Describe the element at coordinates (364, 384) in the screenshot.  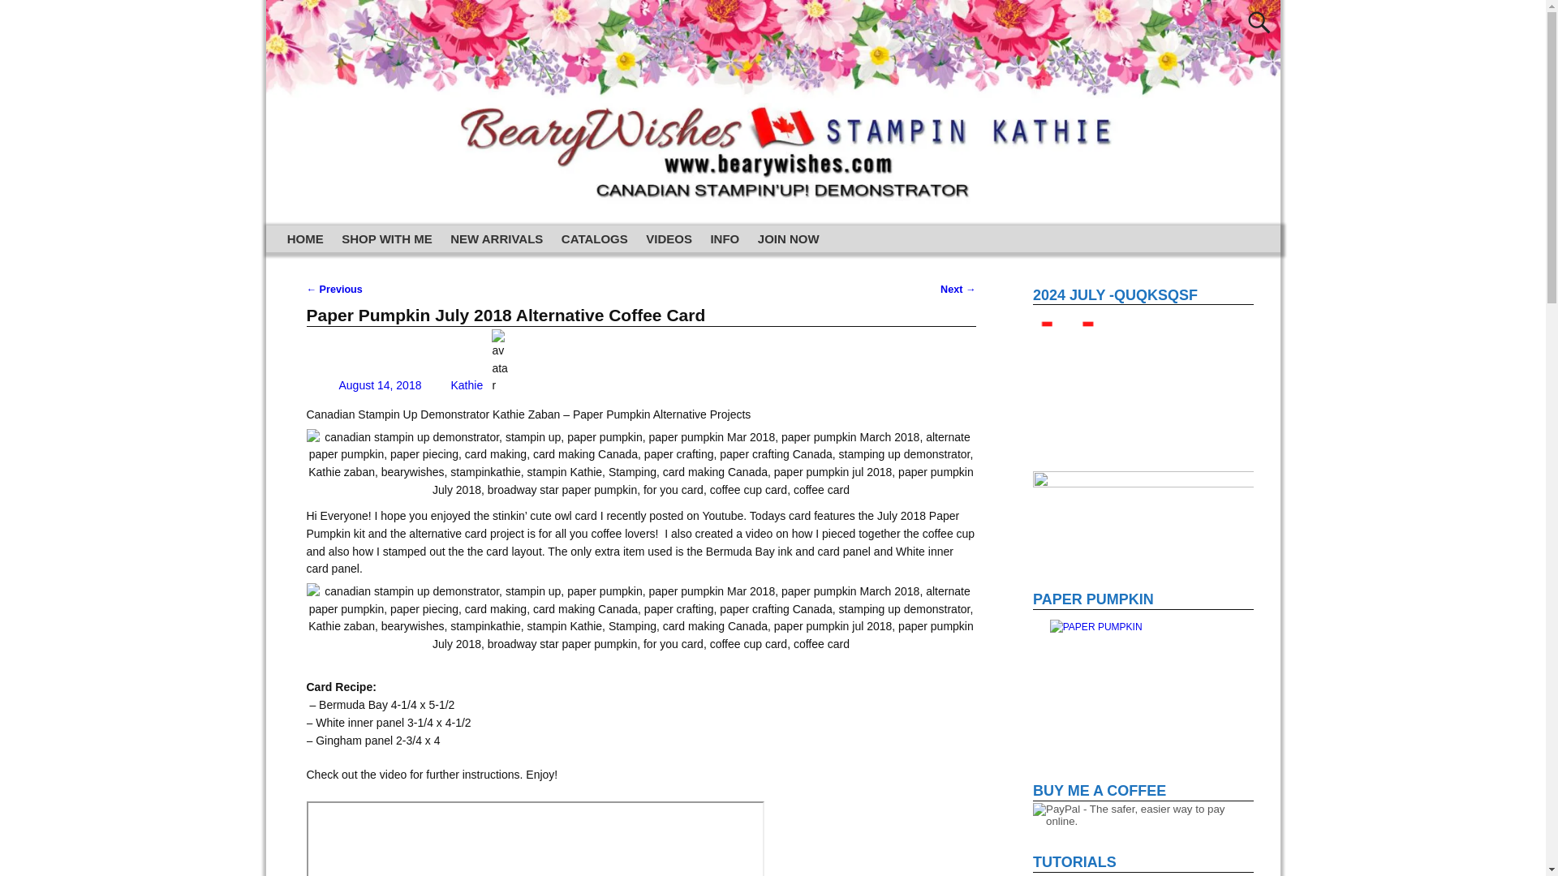
I see `August 14, 2018` at that location.